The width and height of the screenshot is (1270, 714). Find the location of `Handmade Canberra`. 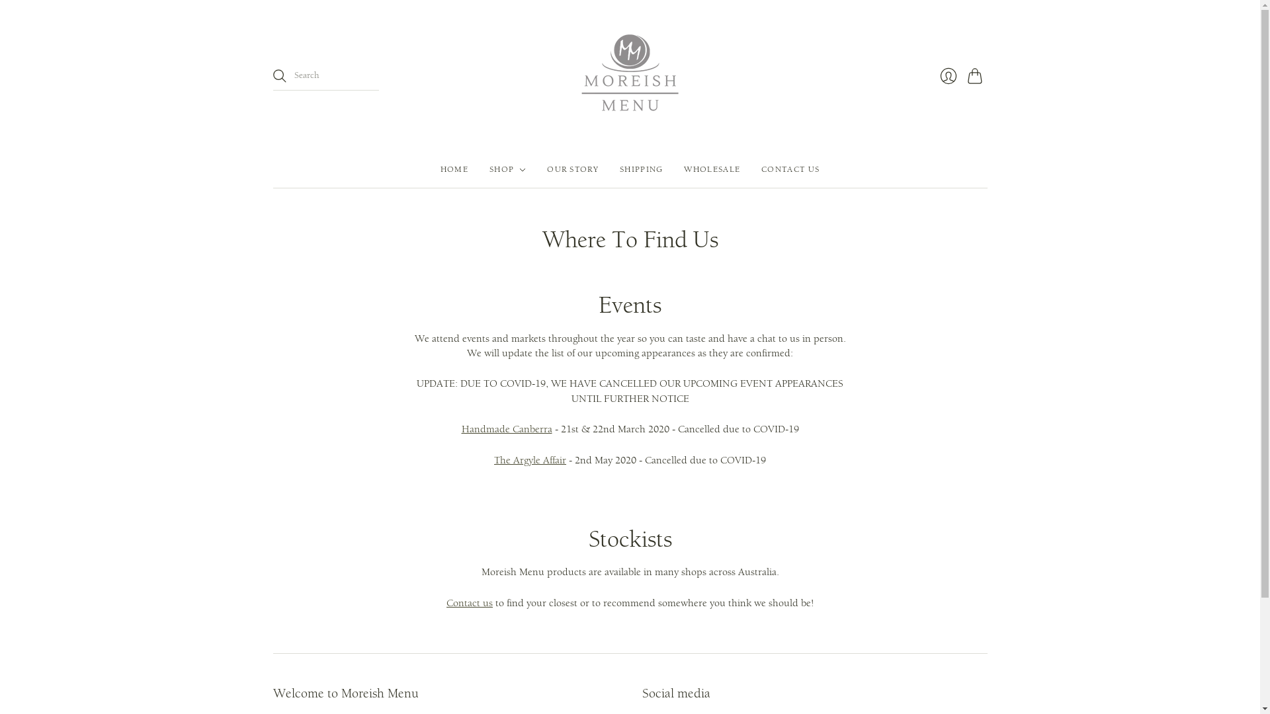

Handmade Canberra is located at coordinates (507, 430).